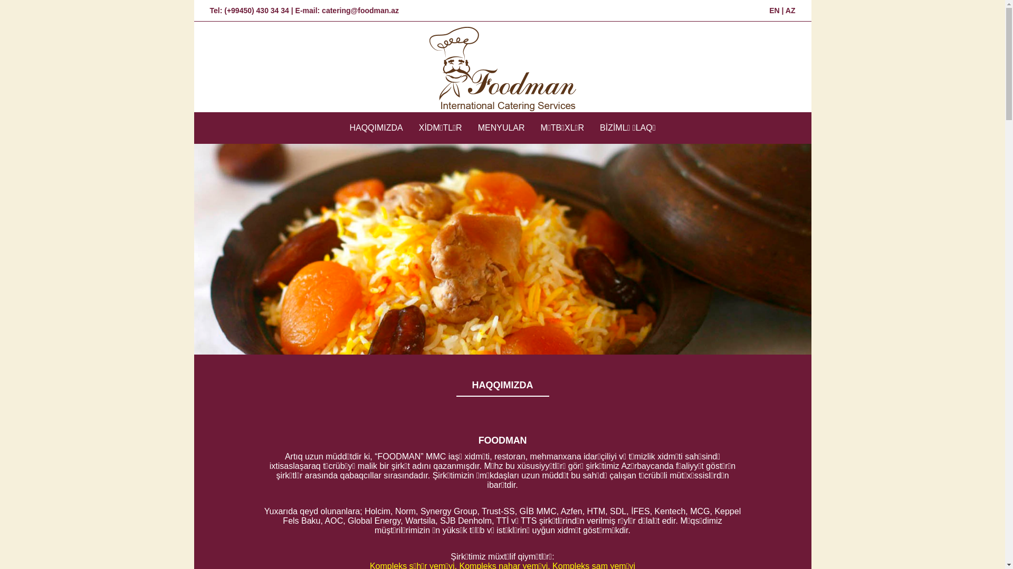 The height and width of the screenshot is (569, 1013). Describe the element at coordinates (376, 128) in the screenshot. I see `HAQQIMIZDA` at that location.